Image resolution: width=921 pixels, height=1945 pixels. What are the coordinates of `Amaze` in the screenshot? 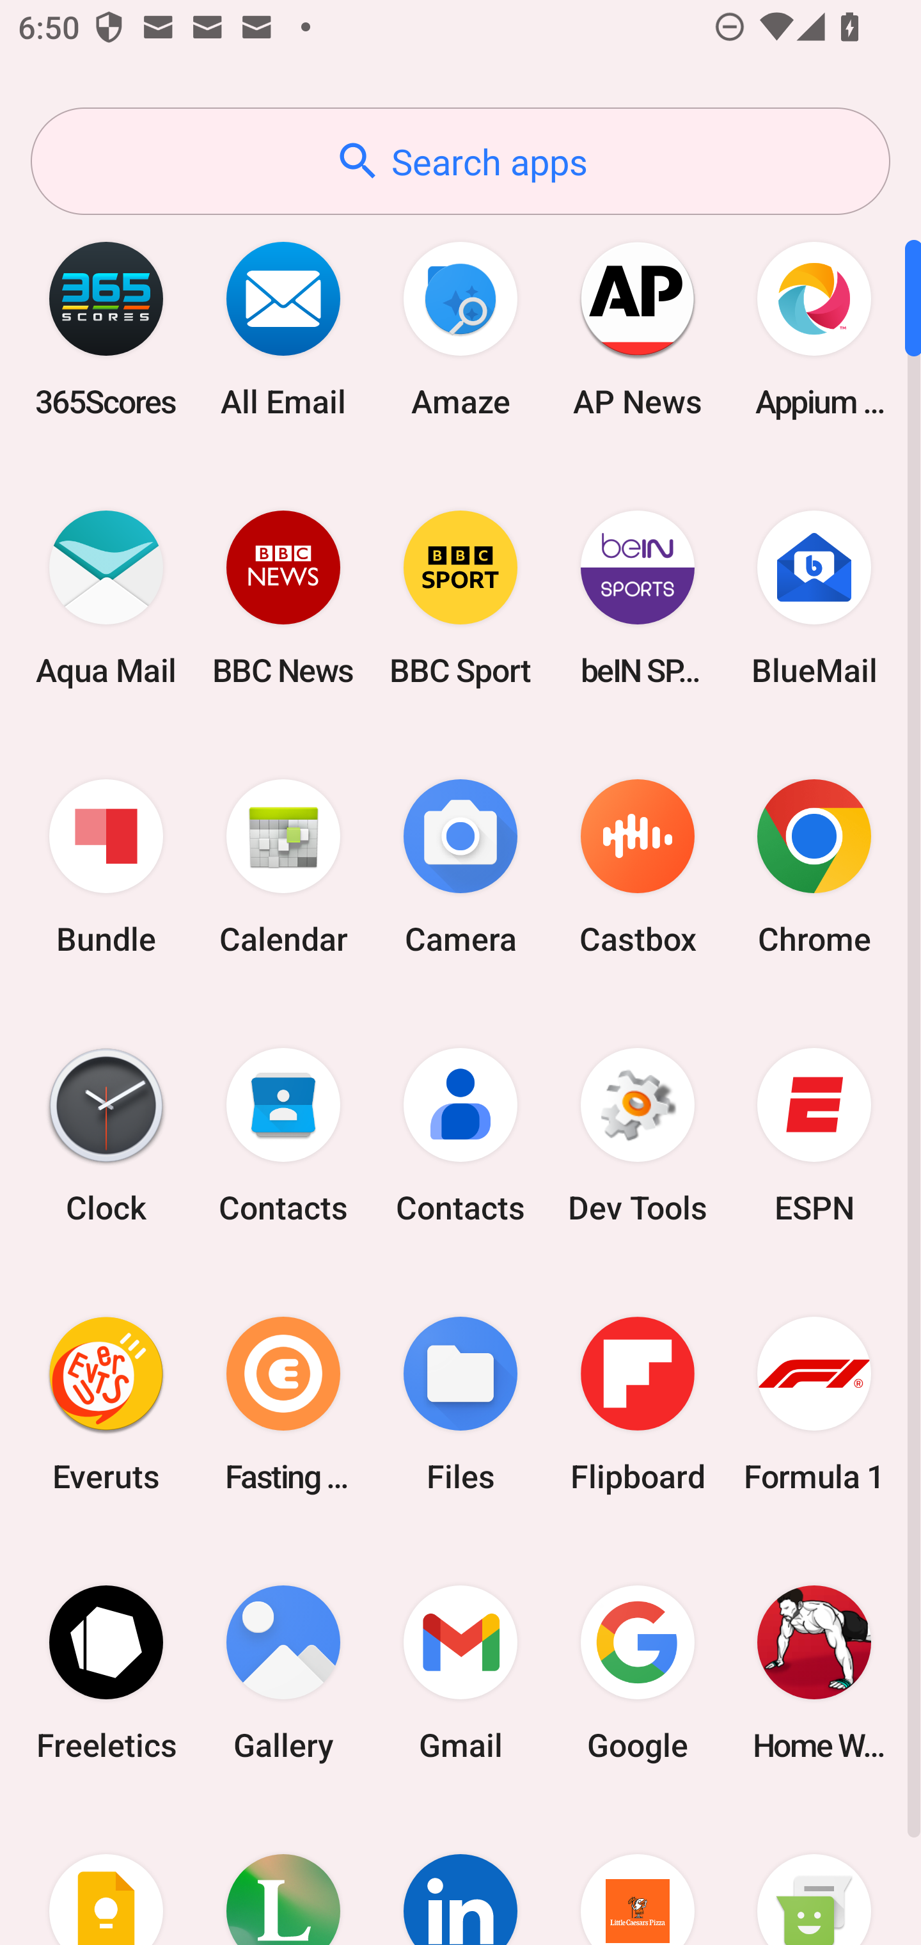 It's located at (460, 329).